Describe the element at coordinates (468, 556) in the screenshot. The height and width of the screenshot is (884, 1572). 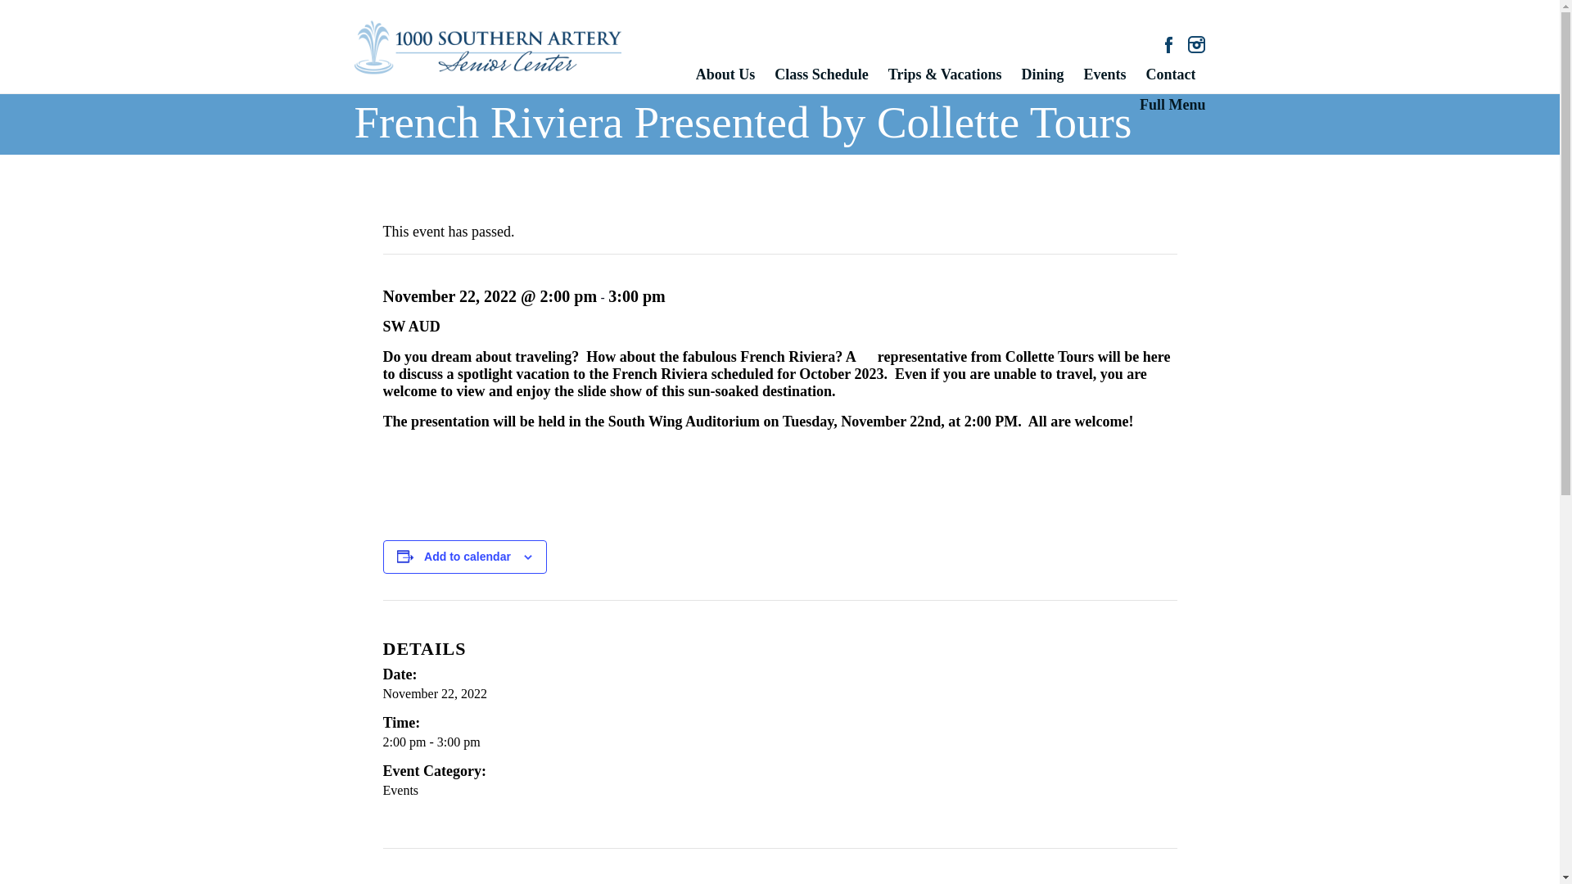
I see `Add to calendar` at that location.